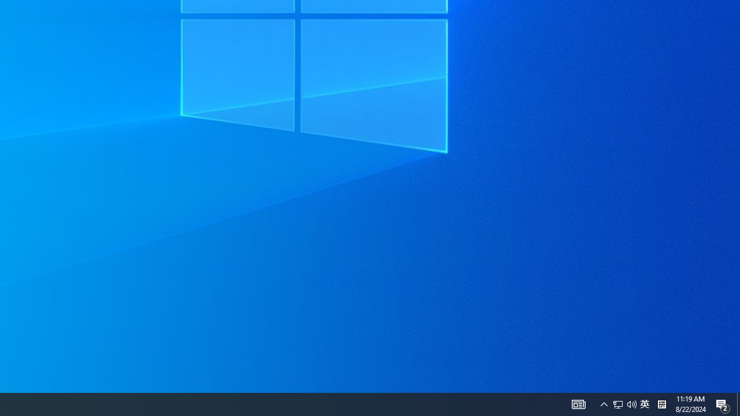 Image resolution: width=740 pixels, height=416 pixels. What do you see at coordinates (604, 404) in the screenshot?
I see `Q2790: 100%` at bounding box center [604, 404].